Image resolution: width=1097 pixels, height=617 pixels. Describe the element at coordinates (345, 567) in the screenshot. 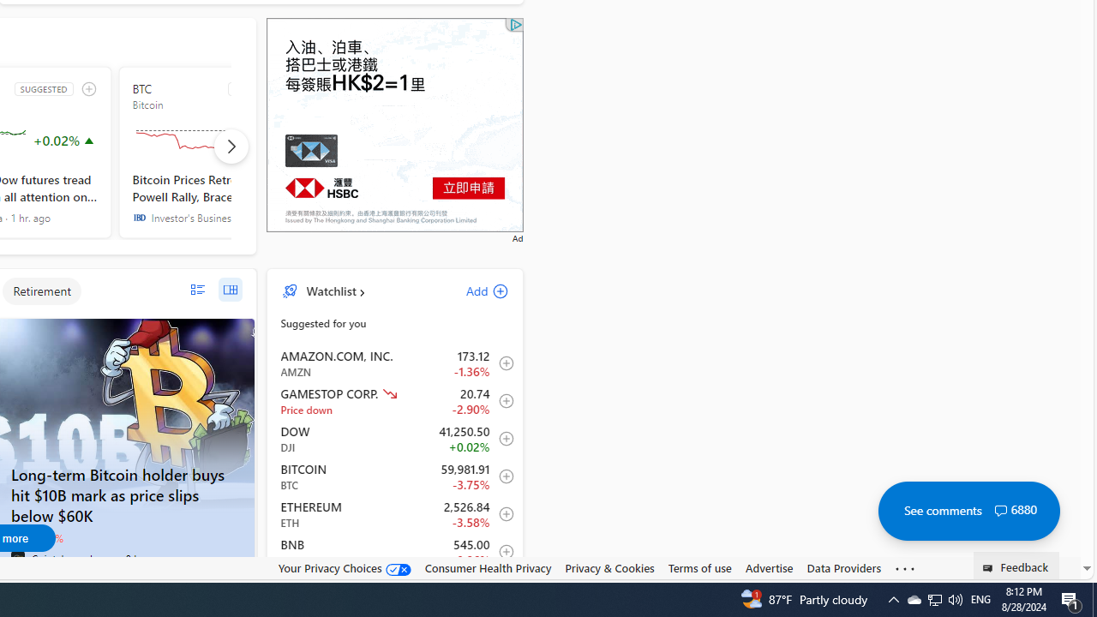

I see `Your Privacy Choices` at that location.